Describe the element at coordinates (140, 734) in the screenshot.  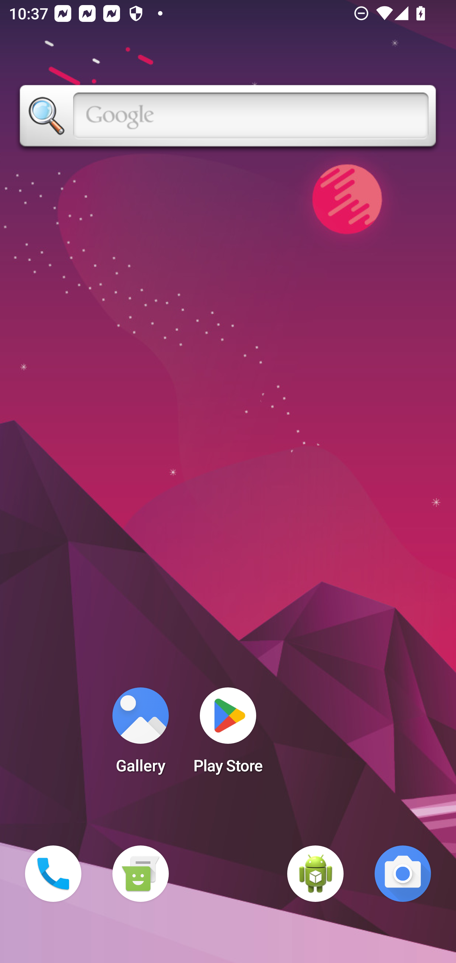
I see `Gallery` at that location.